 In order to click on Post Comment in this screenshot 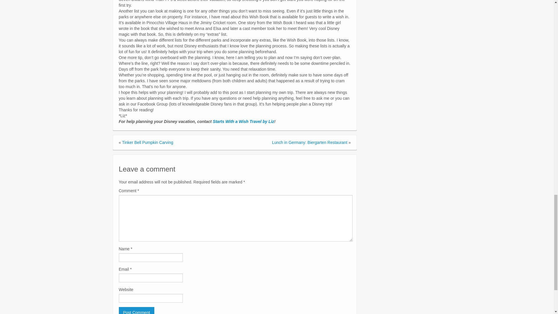, I will do `click(136, 311)`.